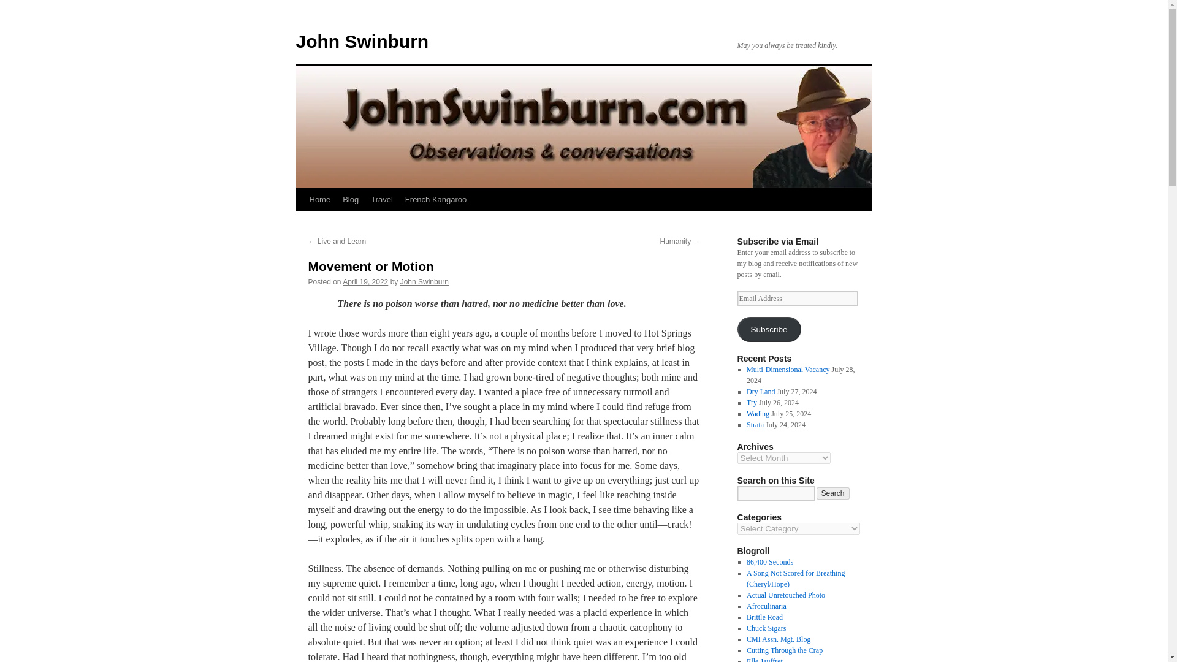 This screenshot has height=662, width=1177. I want to click on Actual Unretouched Photo, so click(785, 595).